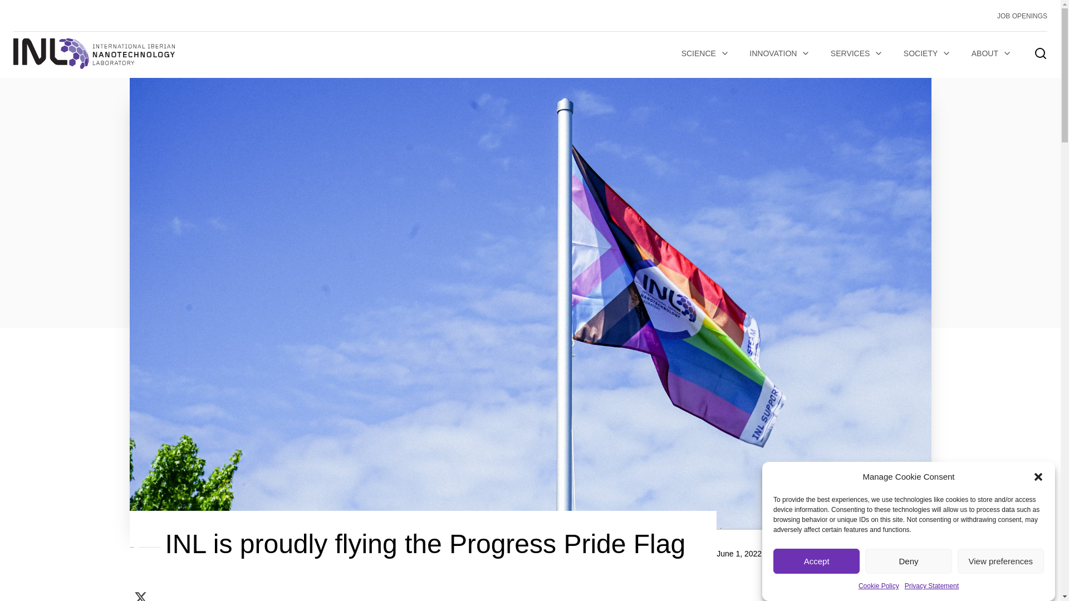 The height and width of the screenshot is (601, 1069). Describe the element at coordinates (857, 53) in the screenshot. I see `SERVICES` at that location.